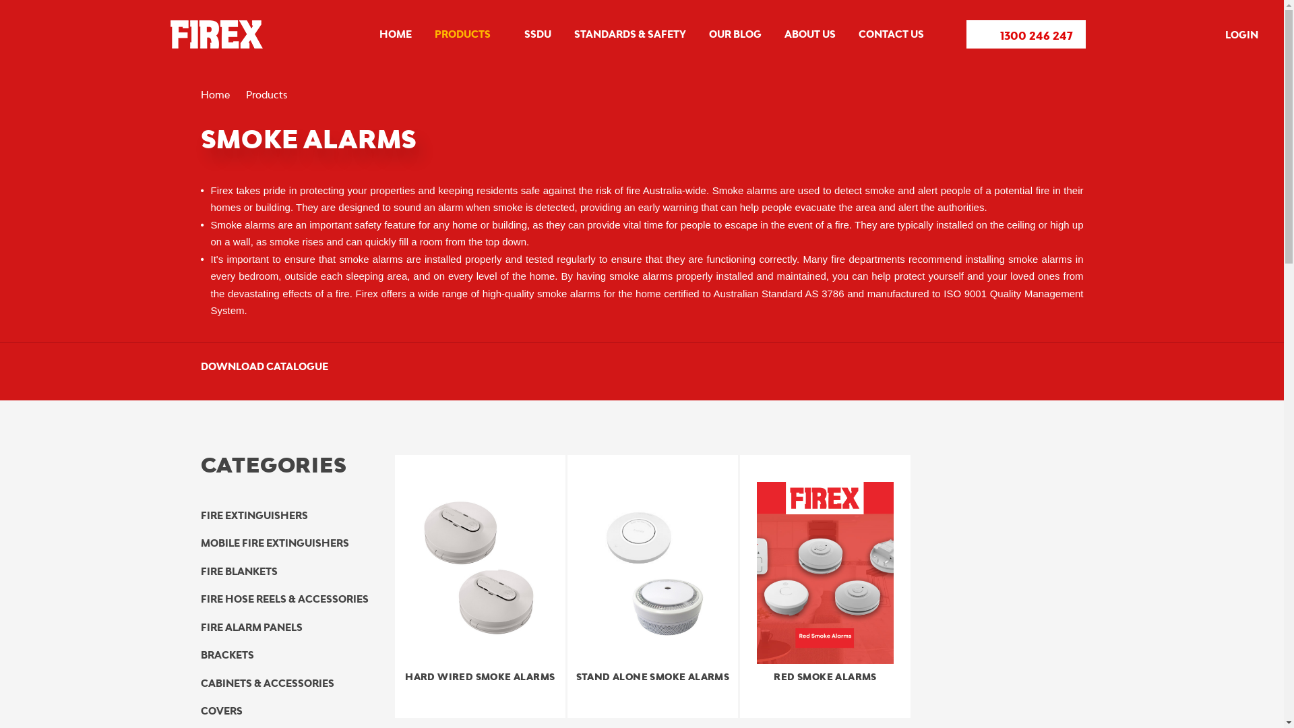 The width and height of the screenshot is (1294, 728). I want to click on DOWNLOAD CATALOGUE, so click(275, 366).